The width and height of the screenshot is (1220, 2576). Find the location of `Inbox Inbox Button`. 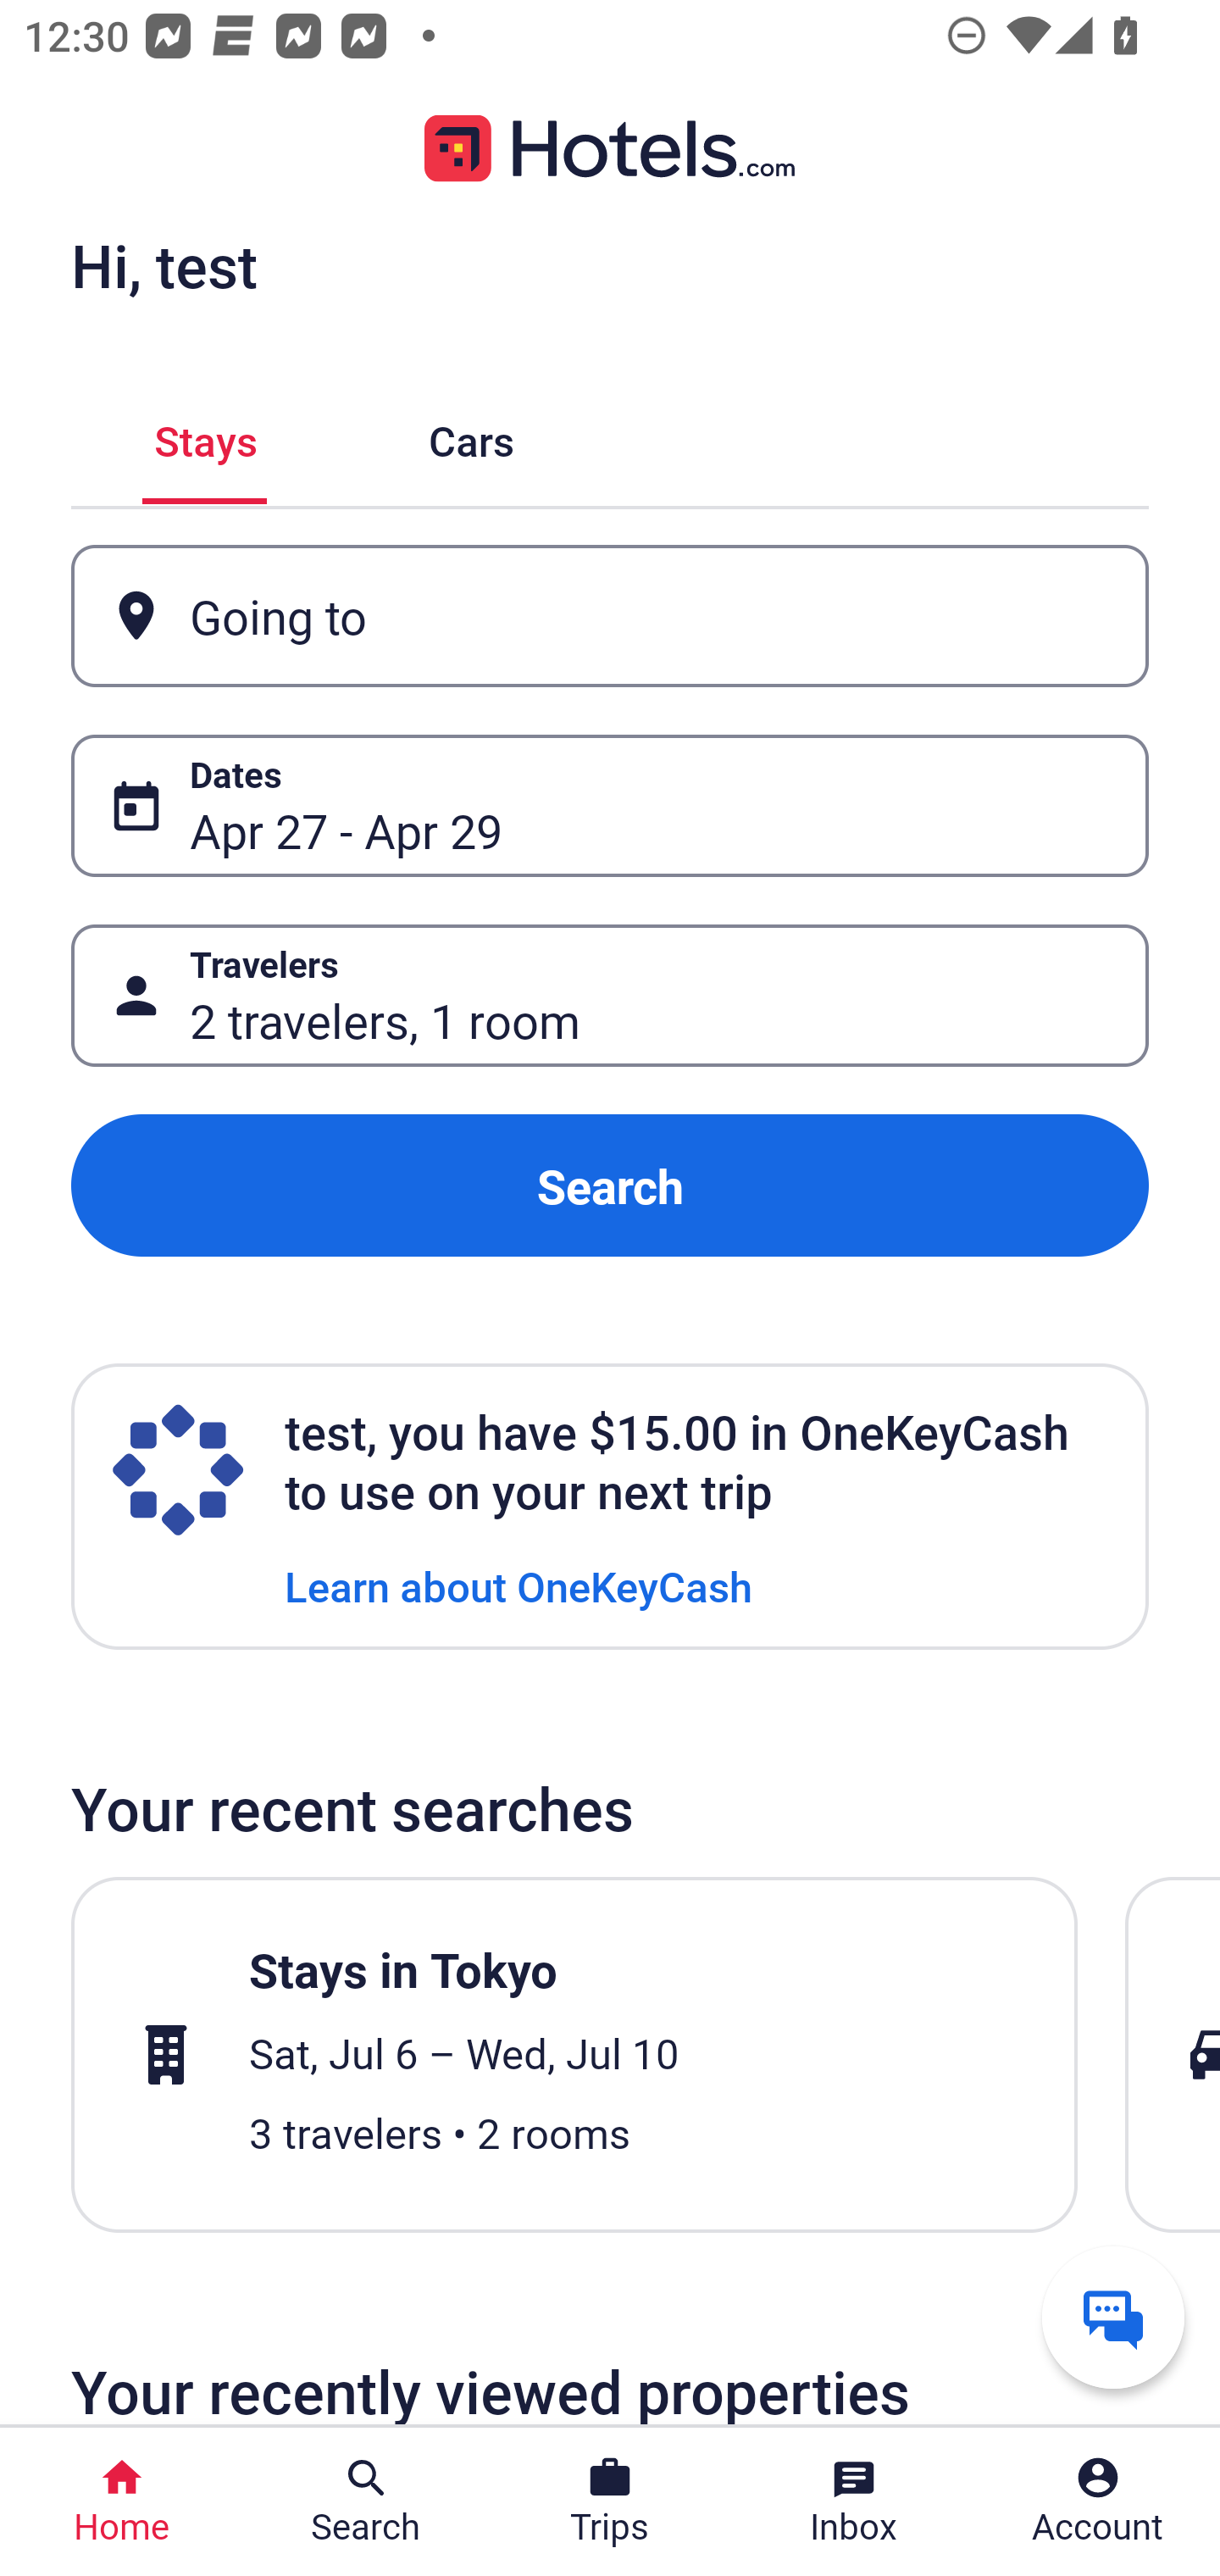

Inbox Inbox Button is located at coordinates (854, 2501).